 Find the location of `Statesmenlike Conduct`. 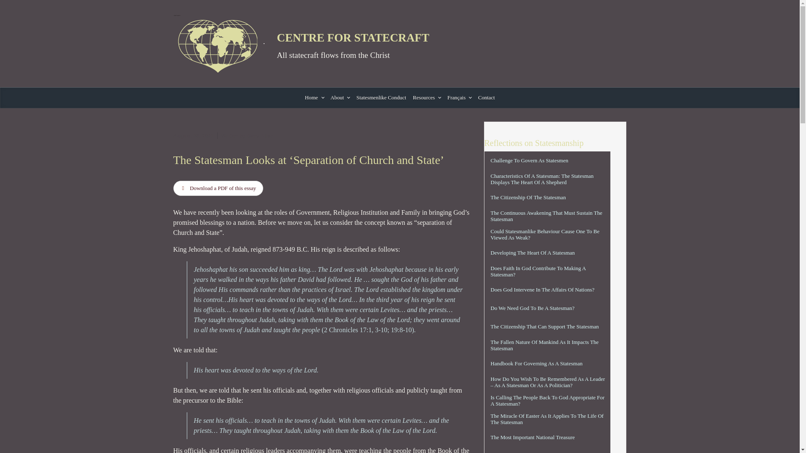

Statesmenlike Conduct is located at coordinates (381, 98).